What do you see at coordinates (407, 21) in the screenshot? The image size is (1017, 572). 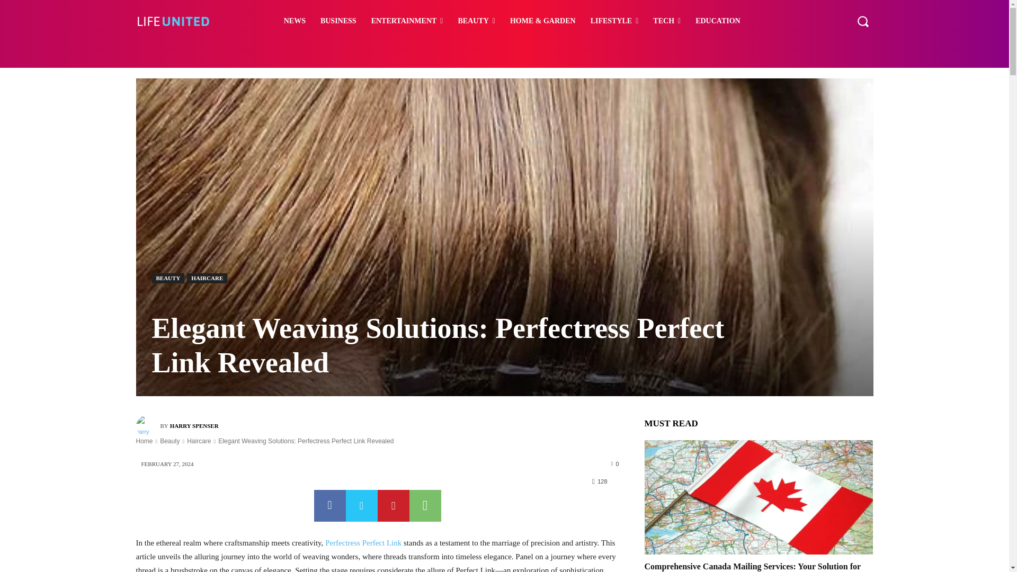 I see `ENTERTAINMENT` at bounding box center [407, 21].